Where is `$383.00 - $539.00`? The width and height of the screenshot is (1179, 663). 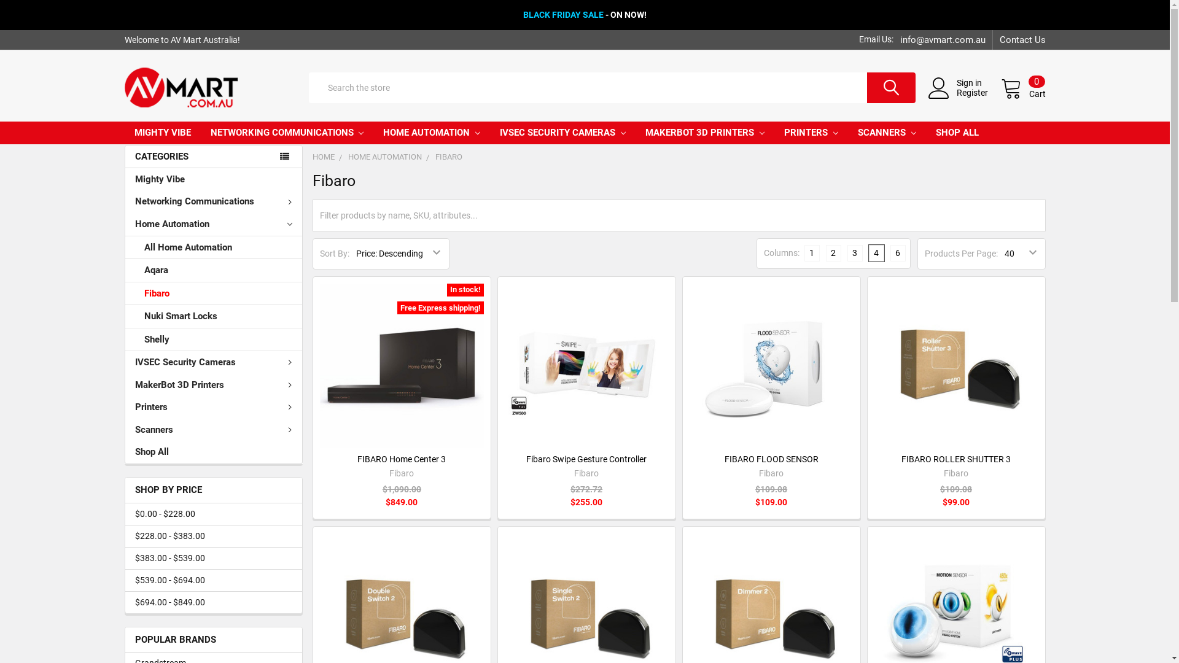
$383.00 - $539.00 is located at coordinates (214, 559).